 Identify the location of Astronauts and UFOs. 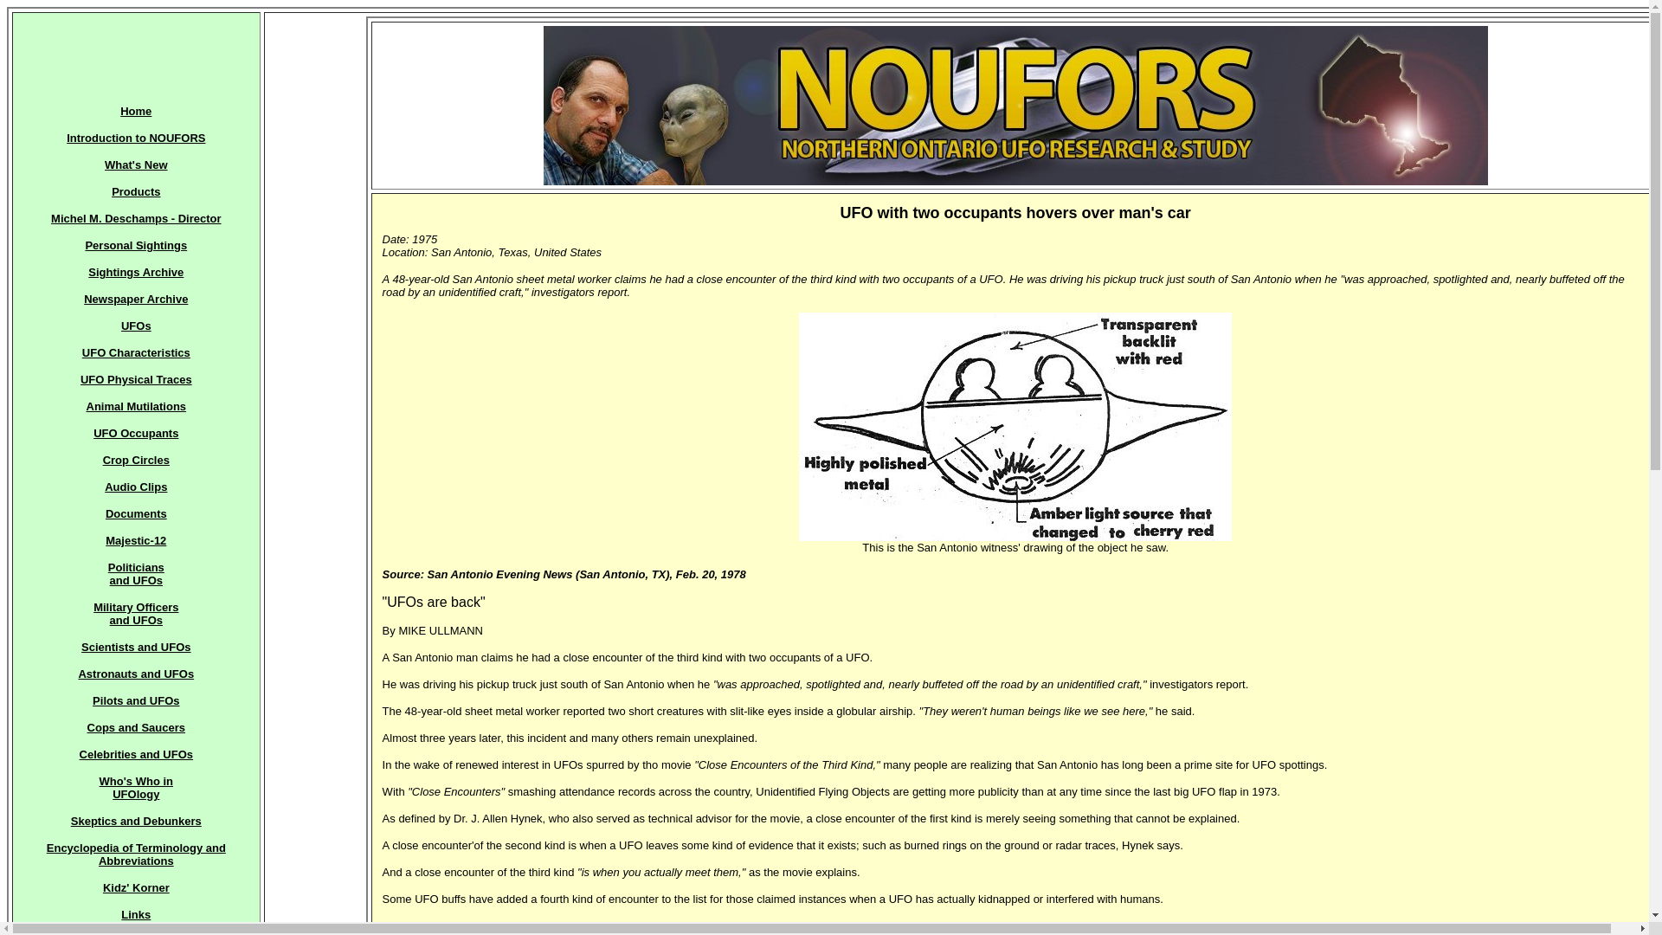
(136, 674).